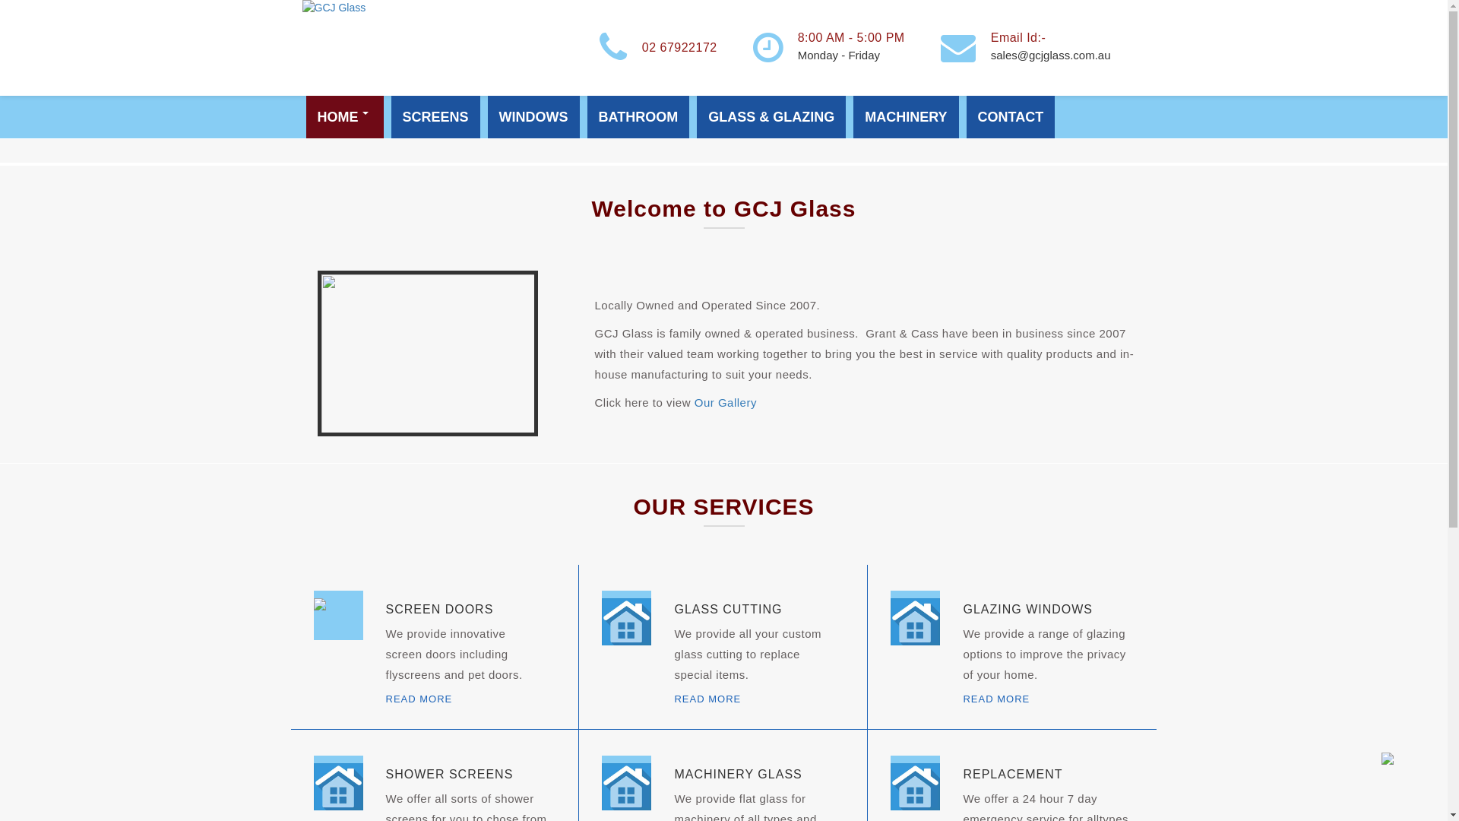  I want to click on GLAZING WINDOWS, so click(1027, 610).